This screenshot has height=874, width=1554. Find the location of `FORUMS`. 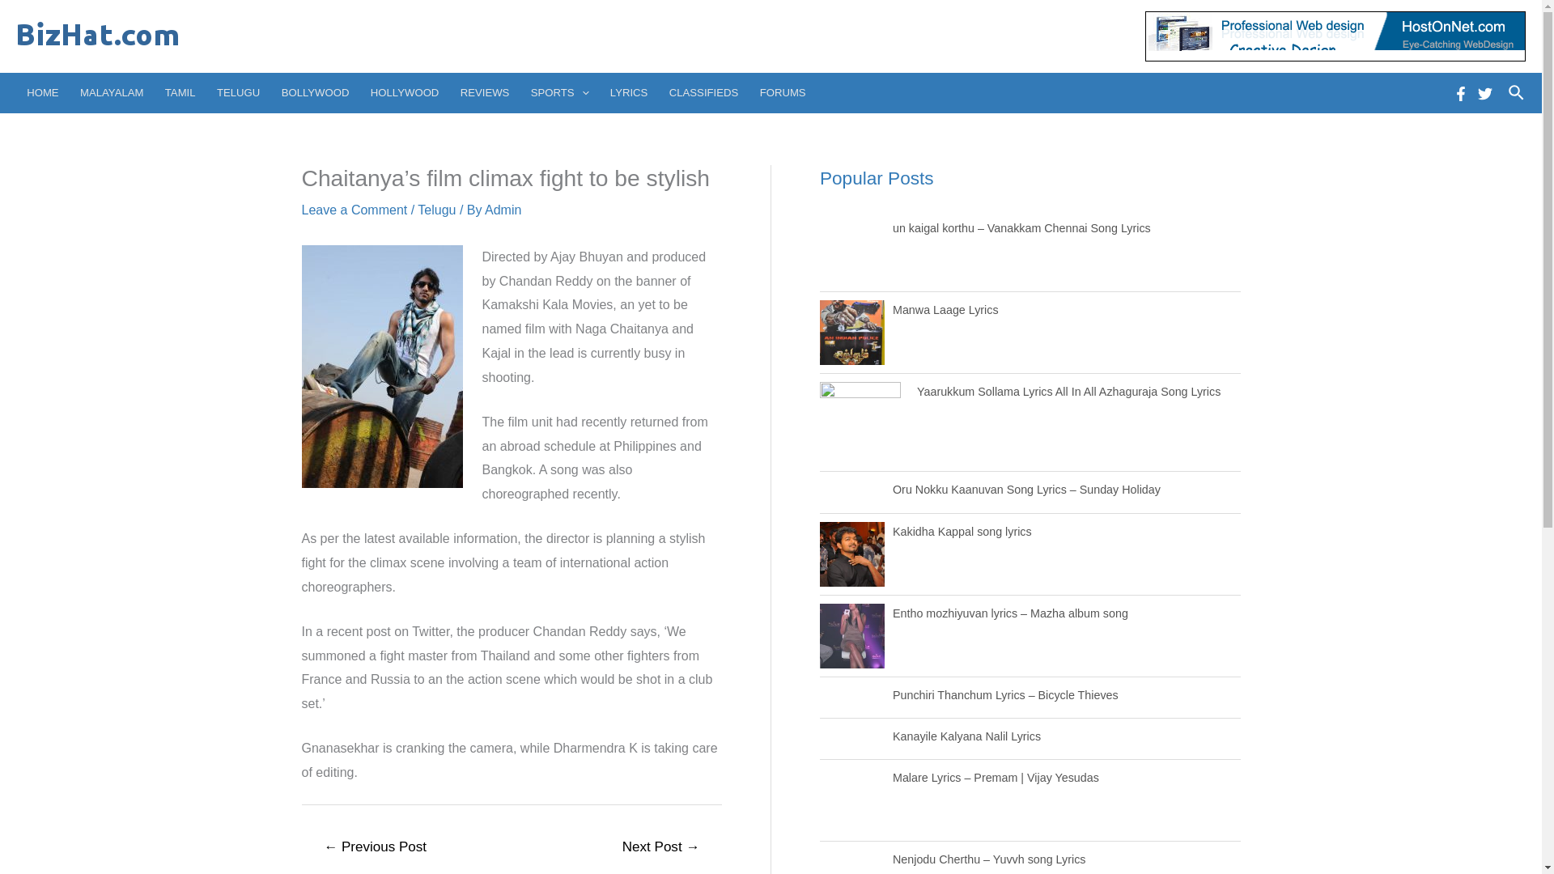

FORUMS is located at coordinates (782, 92).